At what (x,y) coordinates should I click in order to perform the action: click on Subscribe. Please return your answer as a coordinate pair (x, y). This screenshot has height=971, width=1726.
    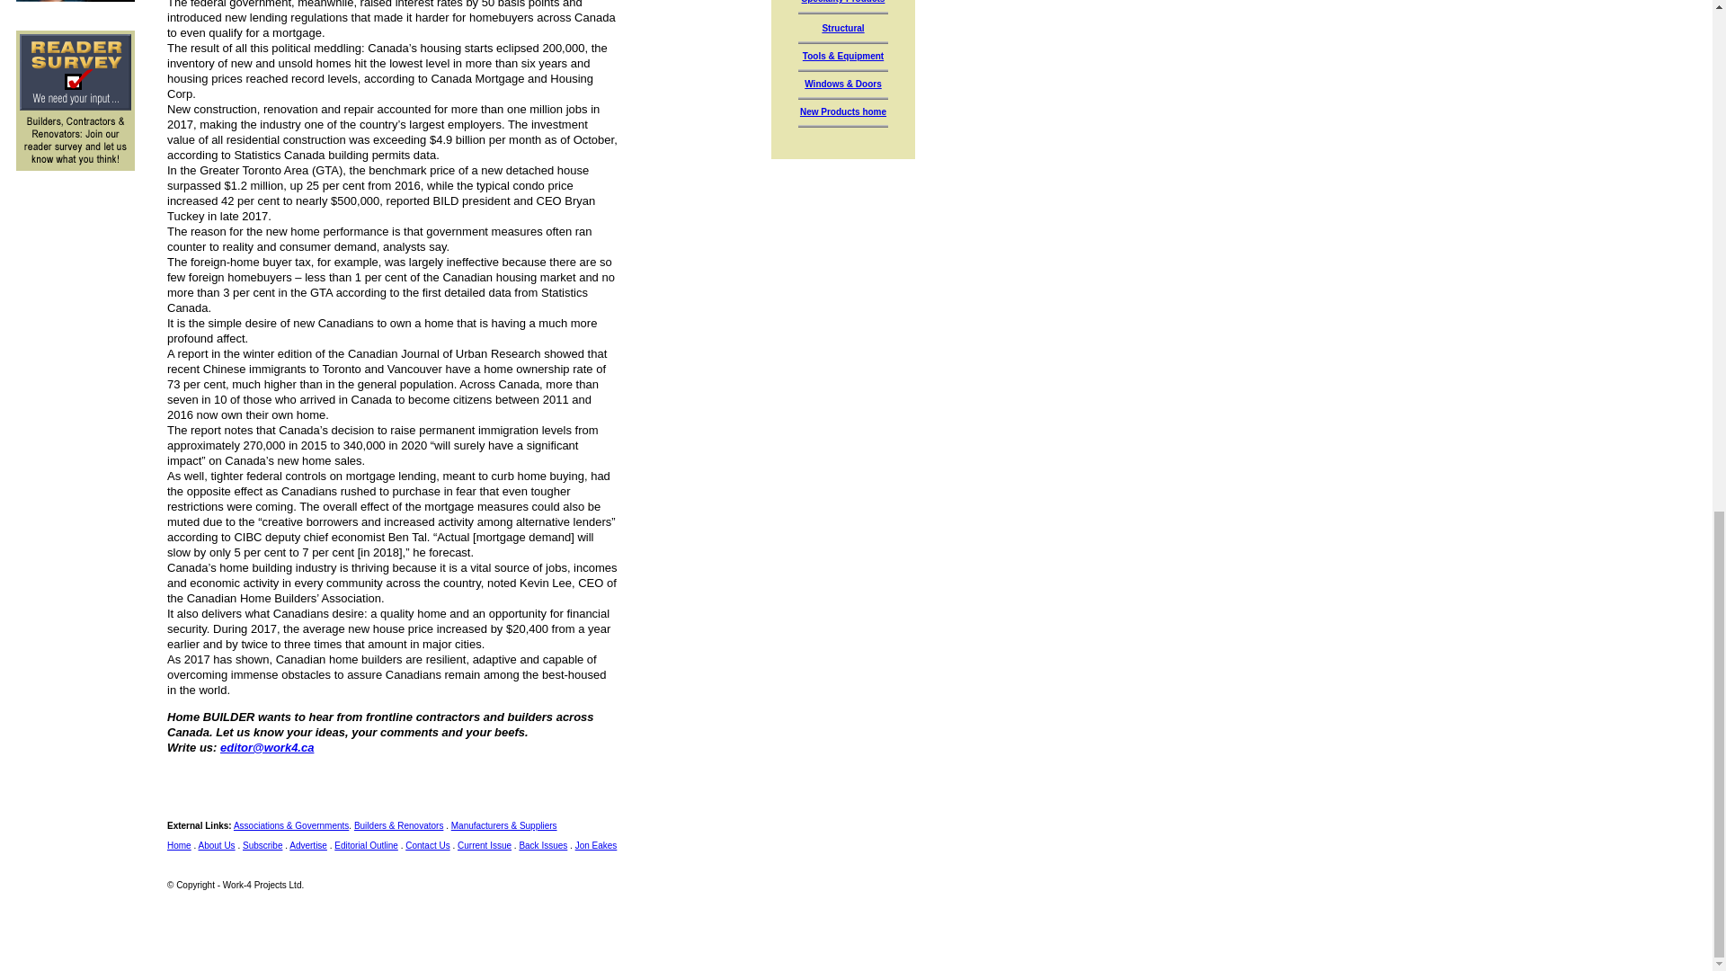
    Looking at the image, I should click on (262, 845).